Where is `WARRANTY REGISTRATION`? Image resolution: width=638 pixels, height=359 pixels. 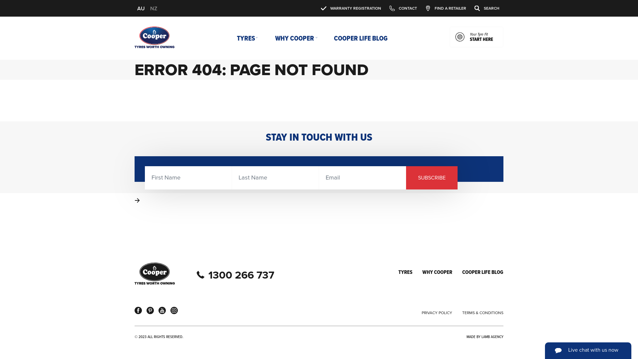
WARRANTY REGISTRATION is located at coordinates (356, 8).